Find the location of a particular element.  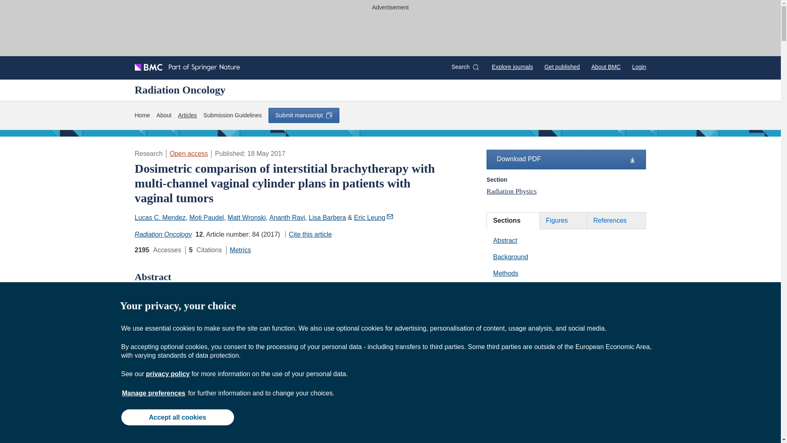

Lucas C. Mendez is located at coordinates (160, 217).